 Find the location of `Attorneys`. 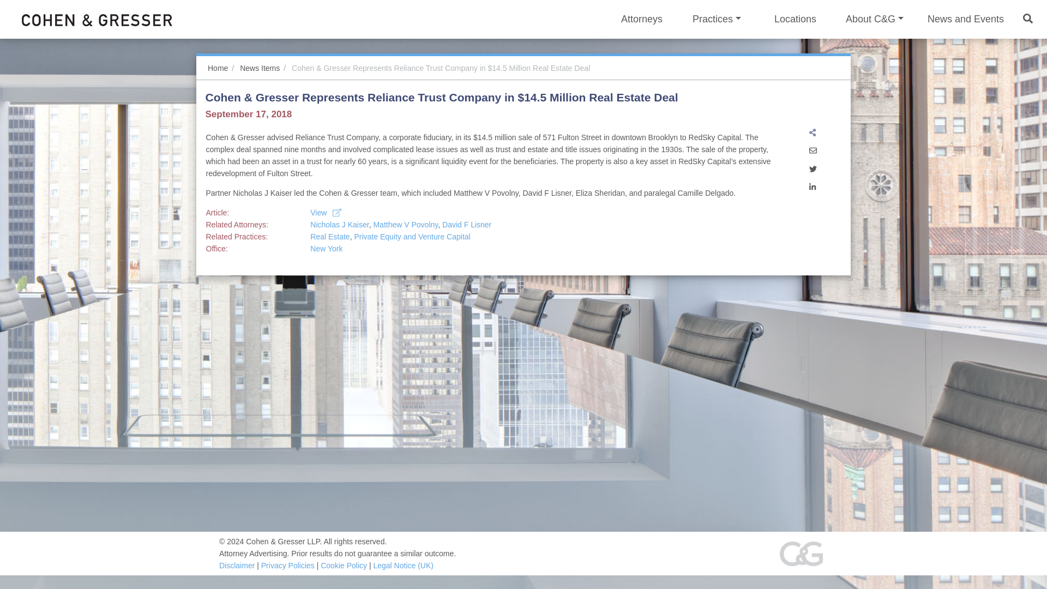

Attorneys is located at coordinates (641, 20).